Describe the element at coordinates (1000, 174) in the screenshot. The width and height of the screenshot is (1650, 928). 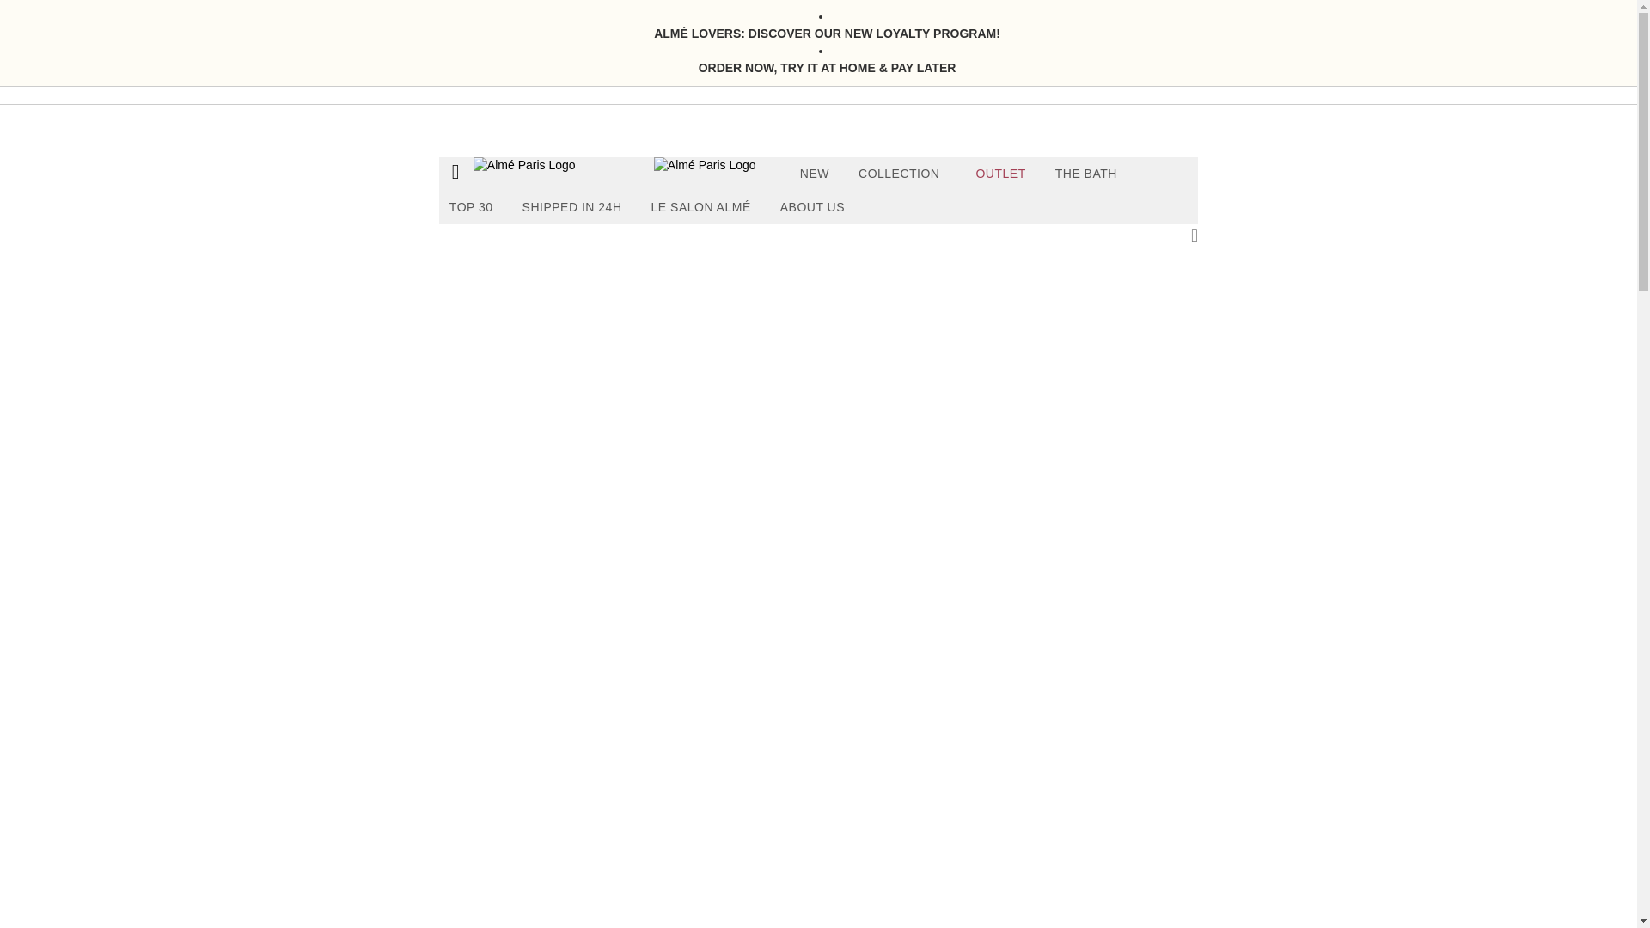
I see `OUTLET` at that location.